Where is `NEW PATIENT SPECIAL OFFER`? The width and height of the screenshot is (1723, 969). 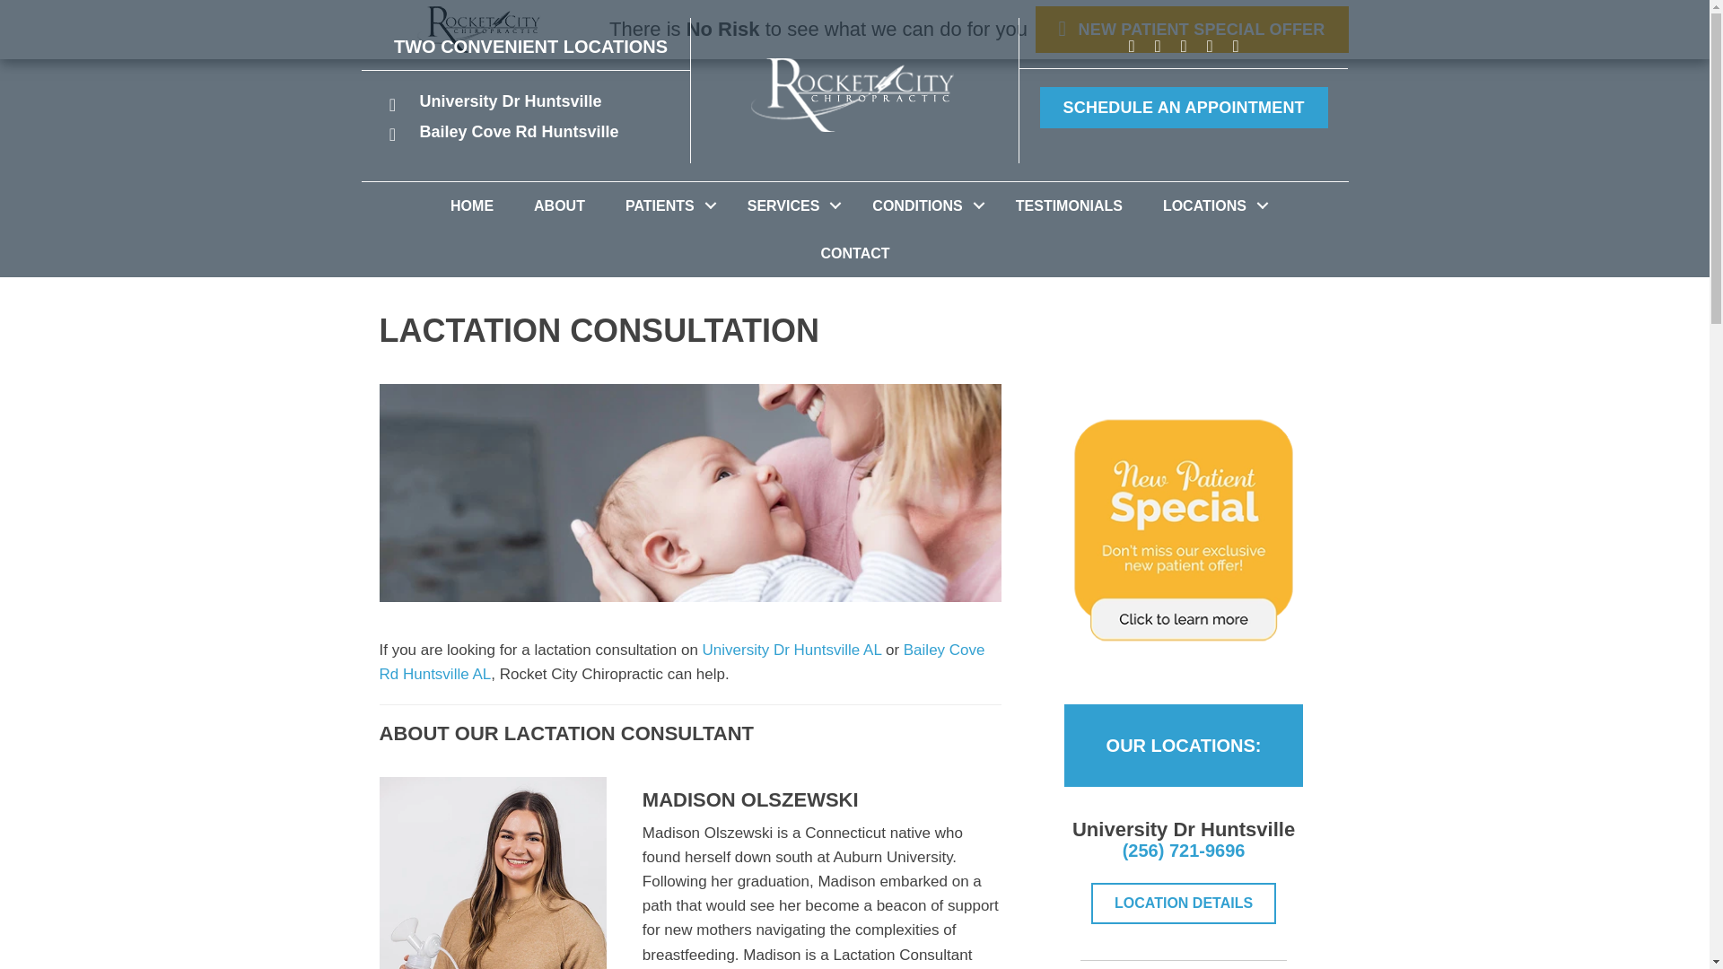
NEW PATIENT SPECIAL OFFER is located at coordinates (1192, 29).